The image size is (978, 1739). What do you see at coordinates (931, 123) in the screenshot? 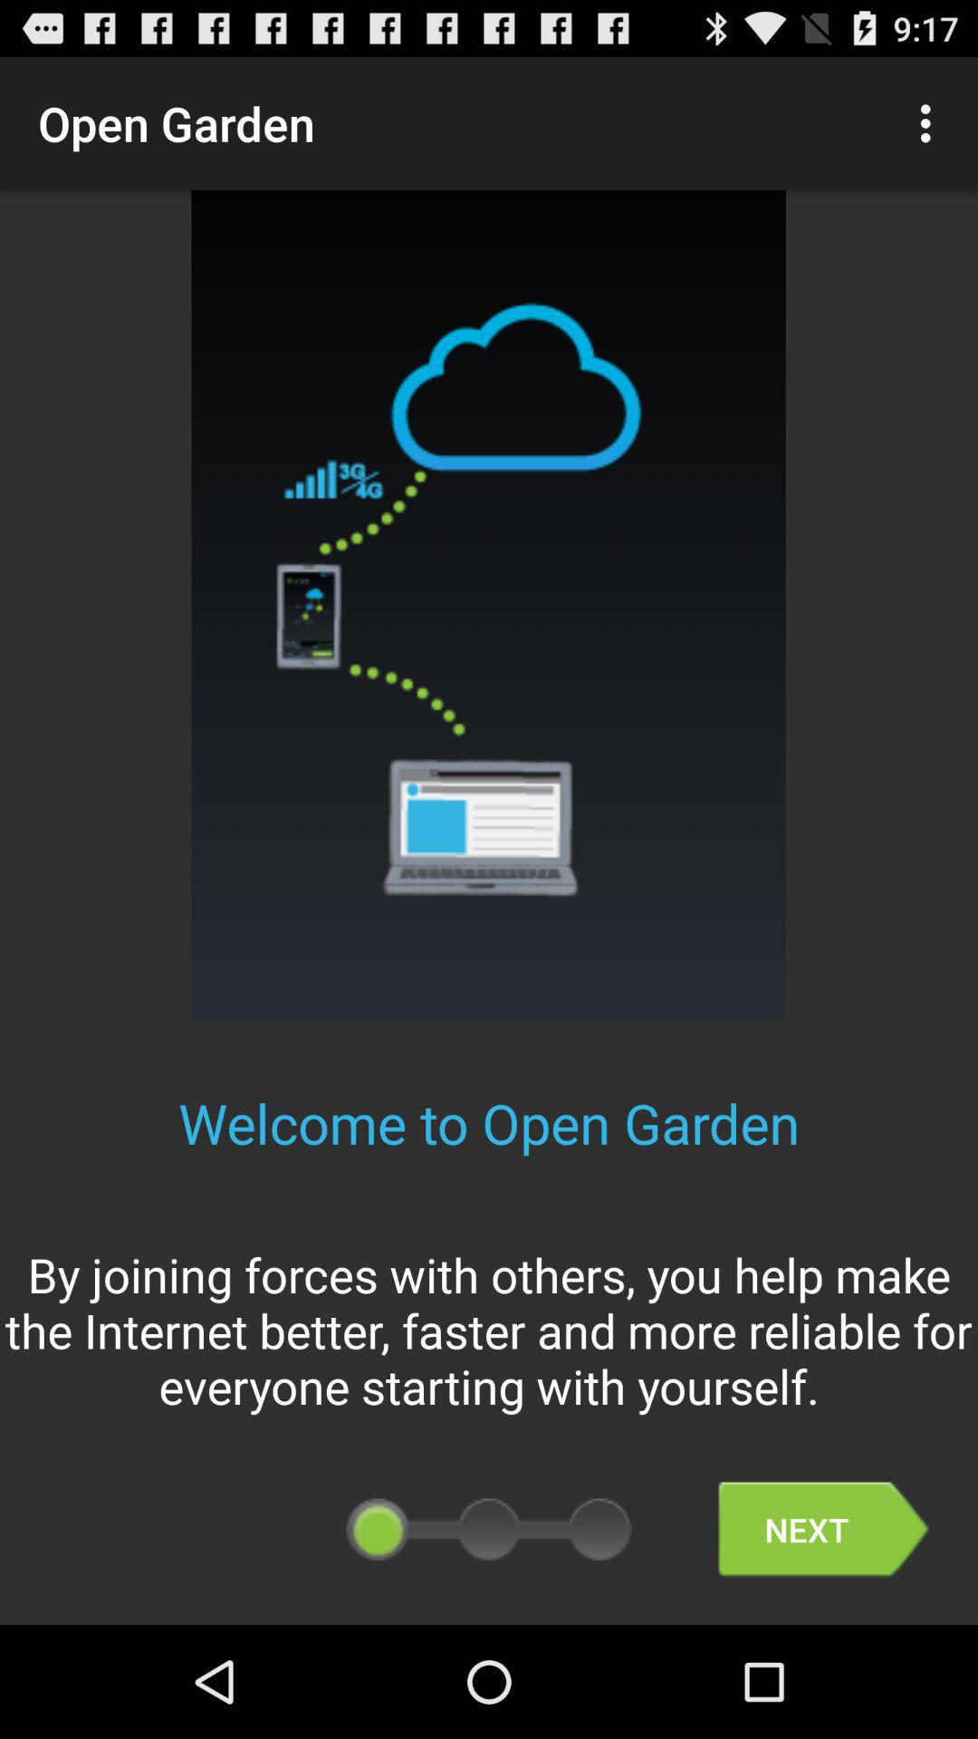
I see `launch the icon above the welcome to open` at bounding box center [931, 123].